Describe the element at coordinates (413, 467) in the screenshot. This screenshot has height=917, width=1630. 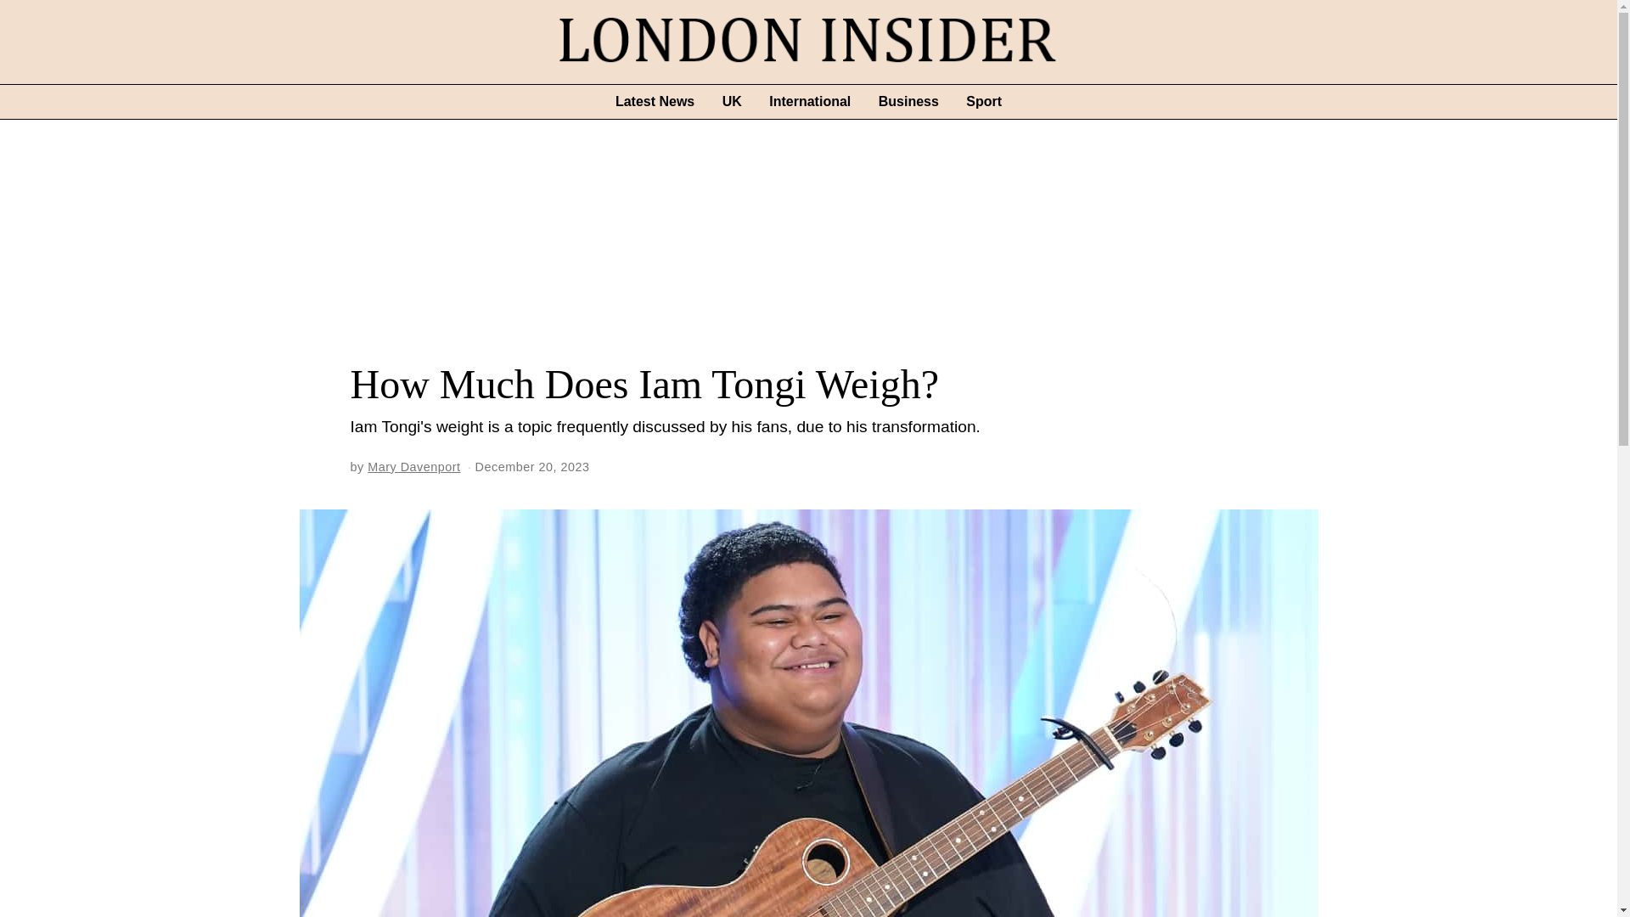
I see `Mary Davenport` at that location.